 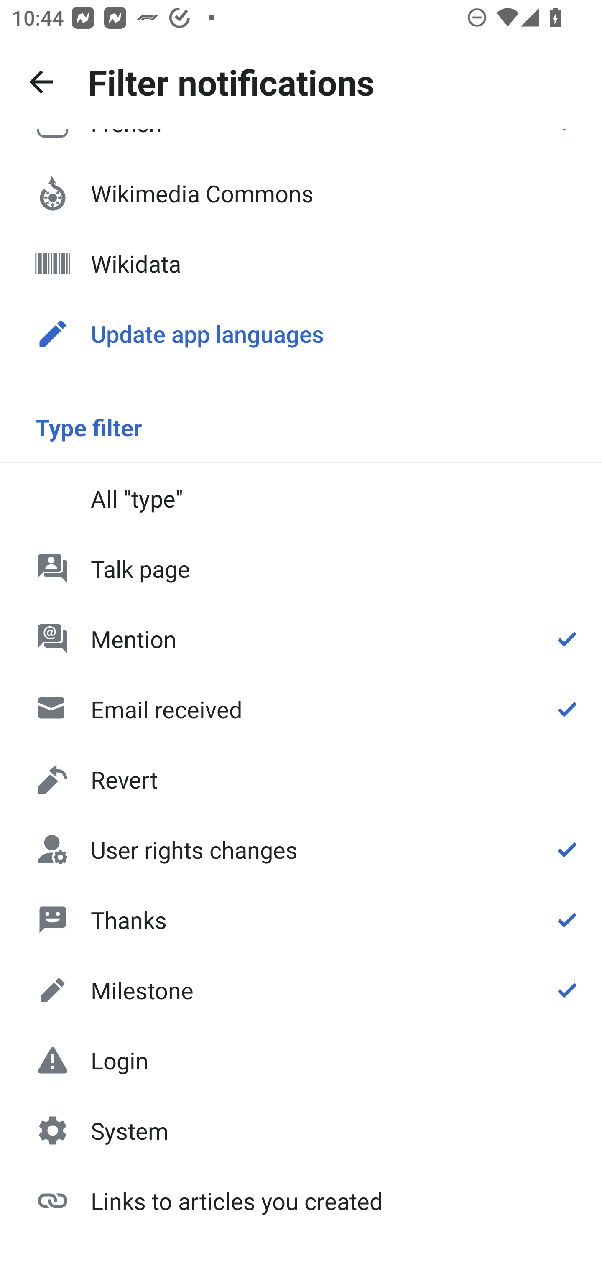 I want to click on Login, so click(x=301, y=1060).